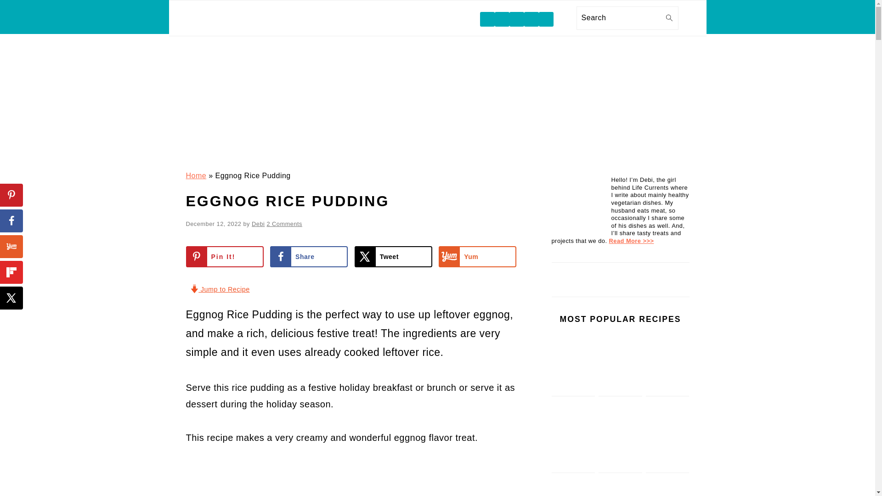 This screenshot has height=496, width=882. Describe the element at coordinates (309, 256) in the screenshot. I see `Share` at that location.